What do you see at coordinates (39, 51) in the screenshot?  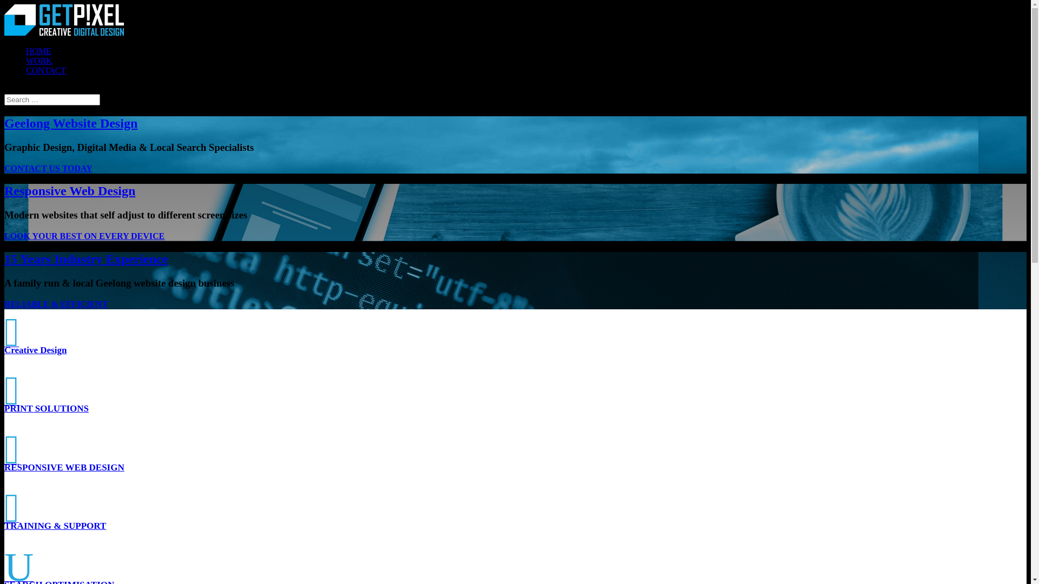 I see `HOME` at bounding box center [39, 51].